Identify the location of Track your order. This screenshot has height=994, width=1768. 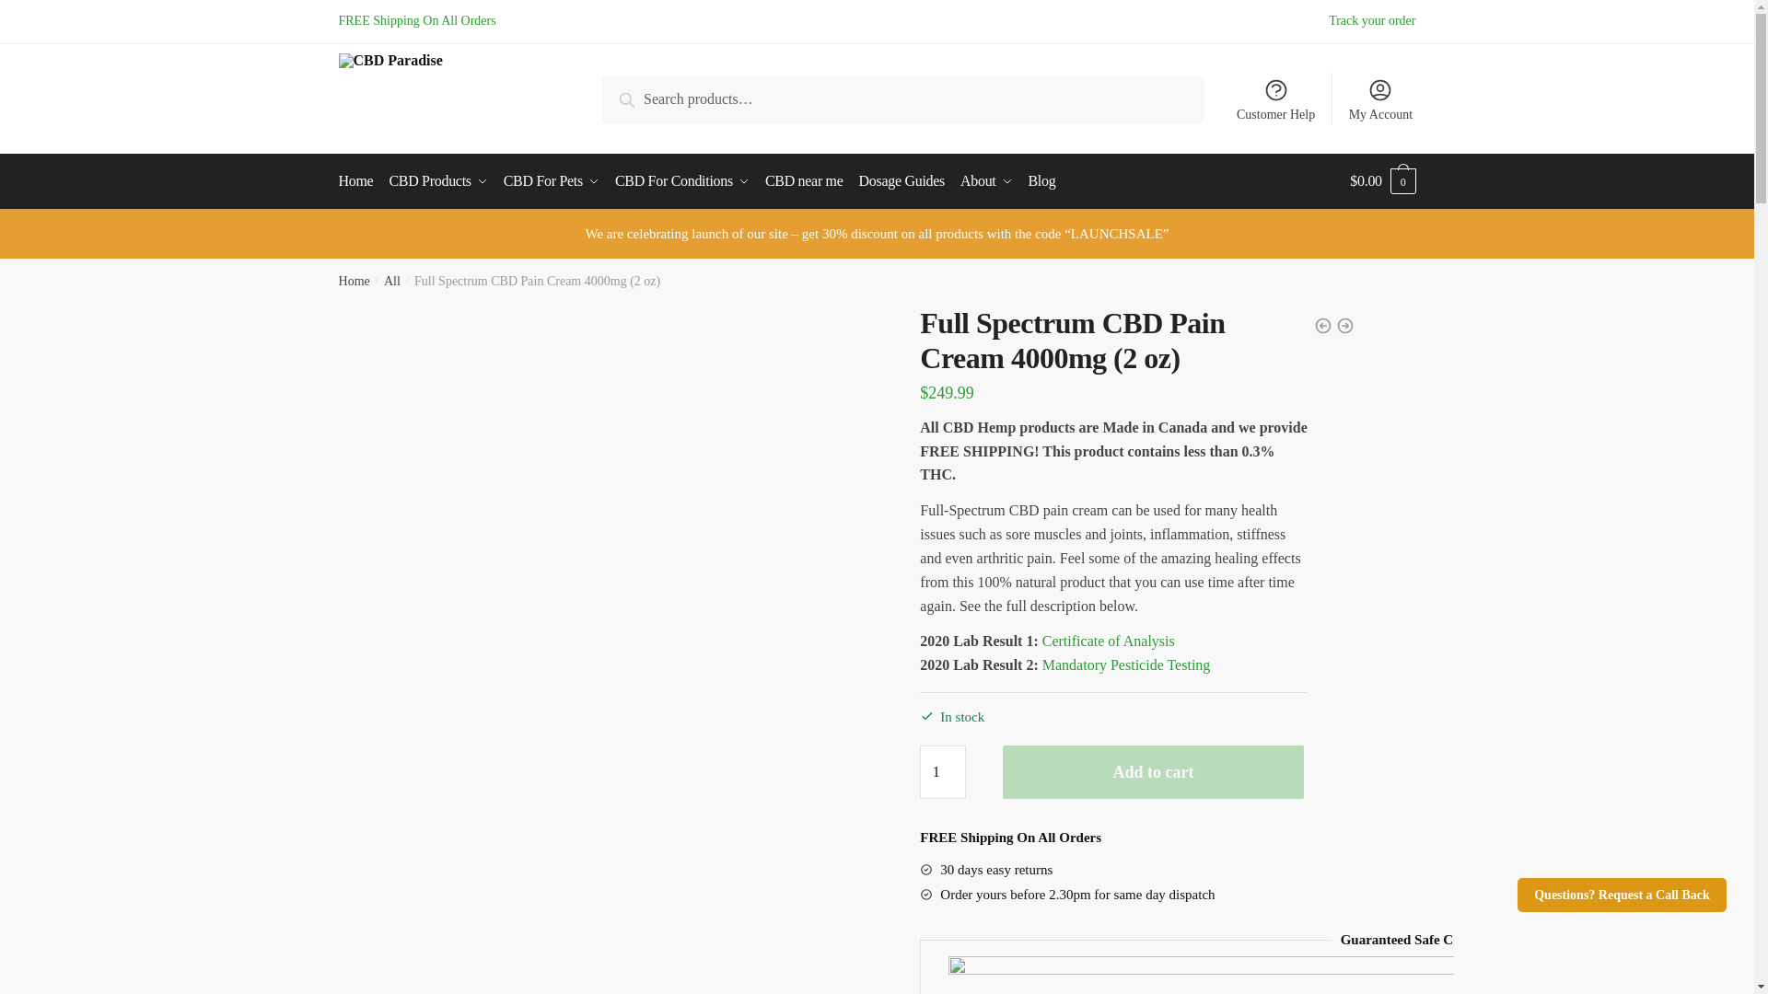
(1372, 20).